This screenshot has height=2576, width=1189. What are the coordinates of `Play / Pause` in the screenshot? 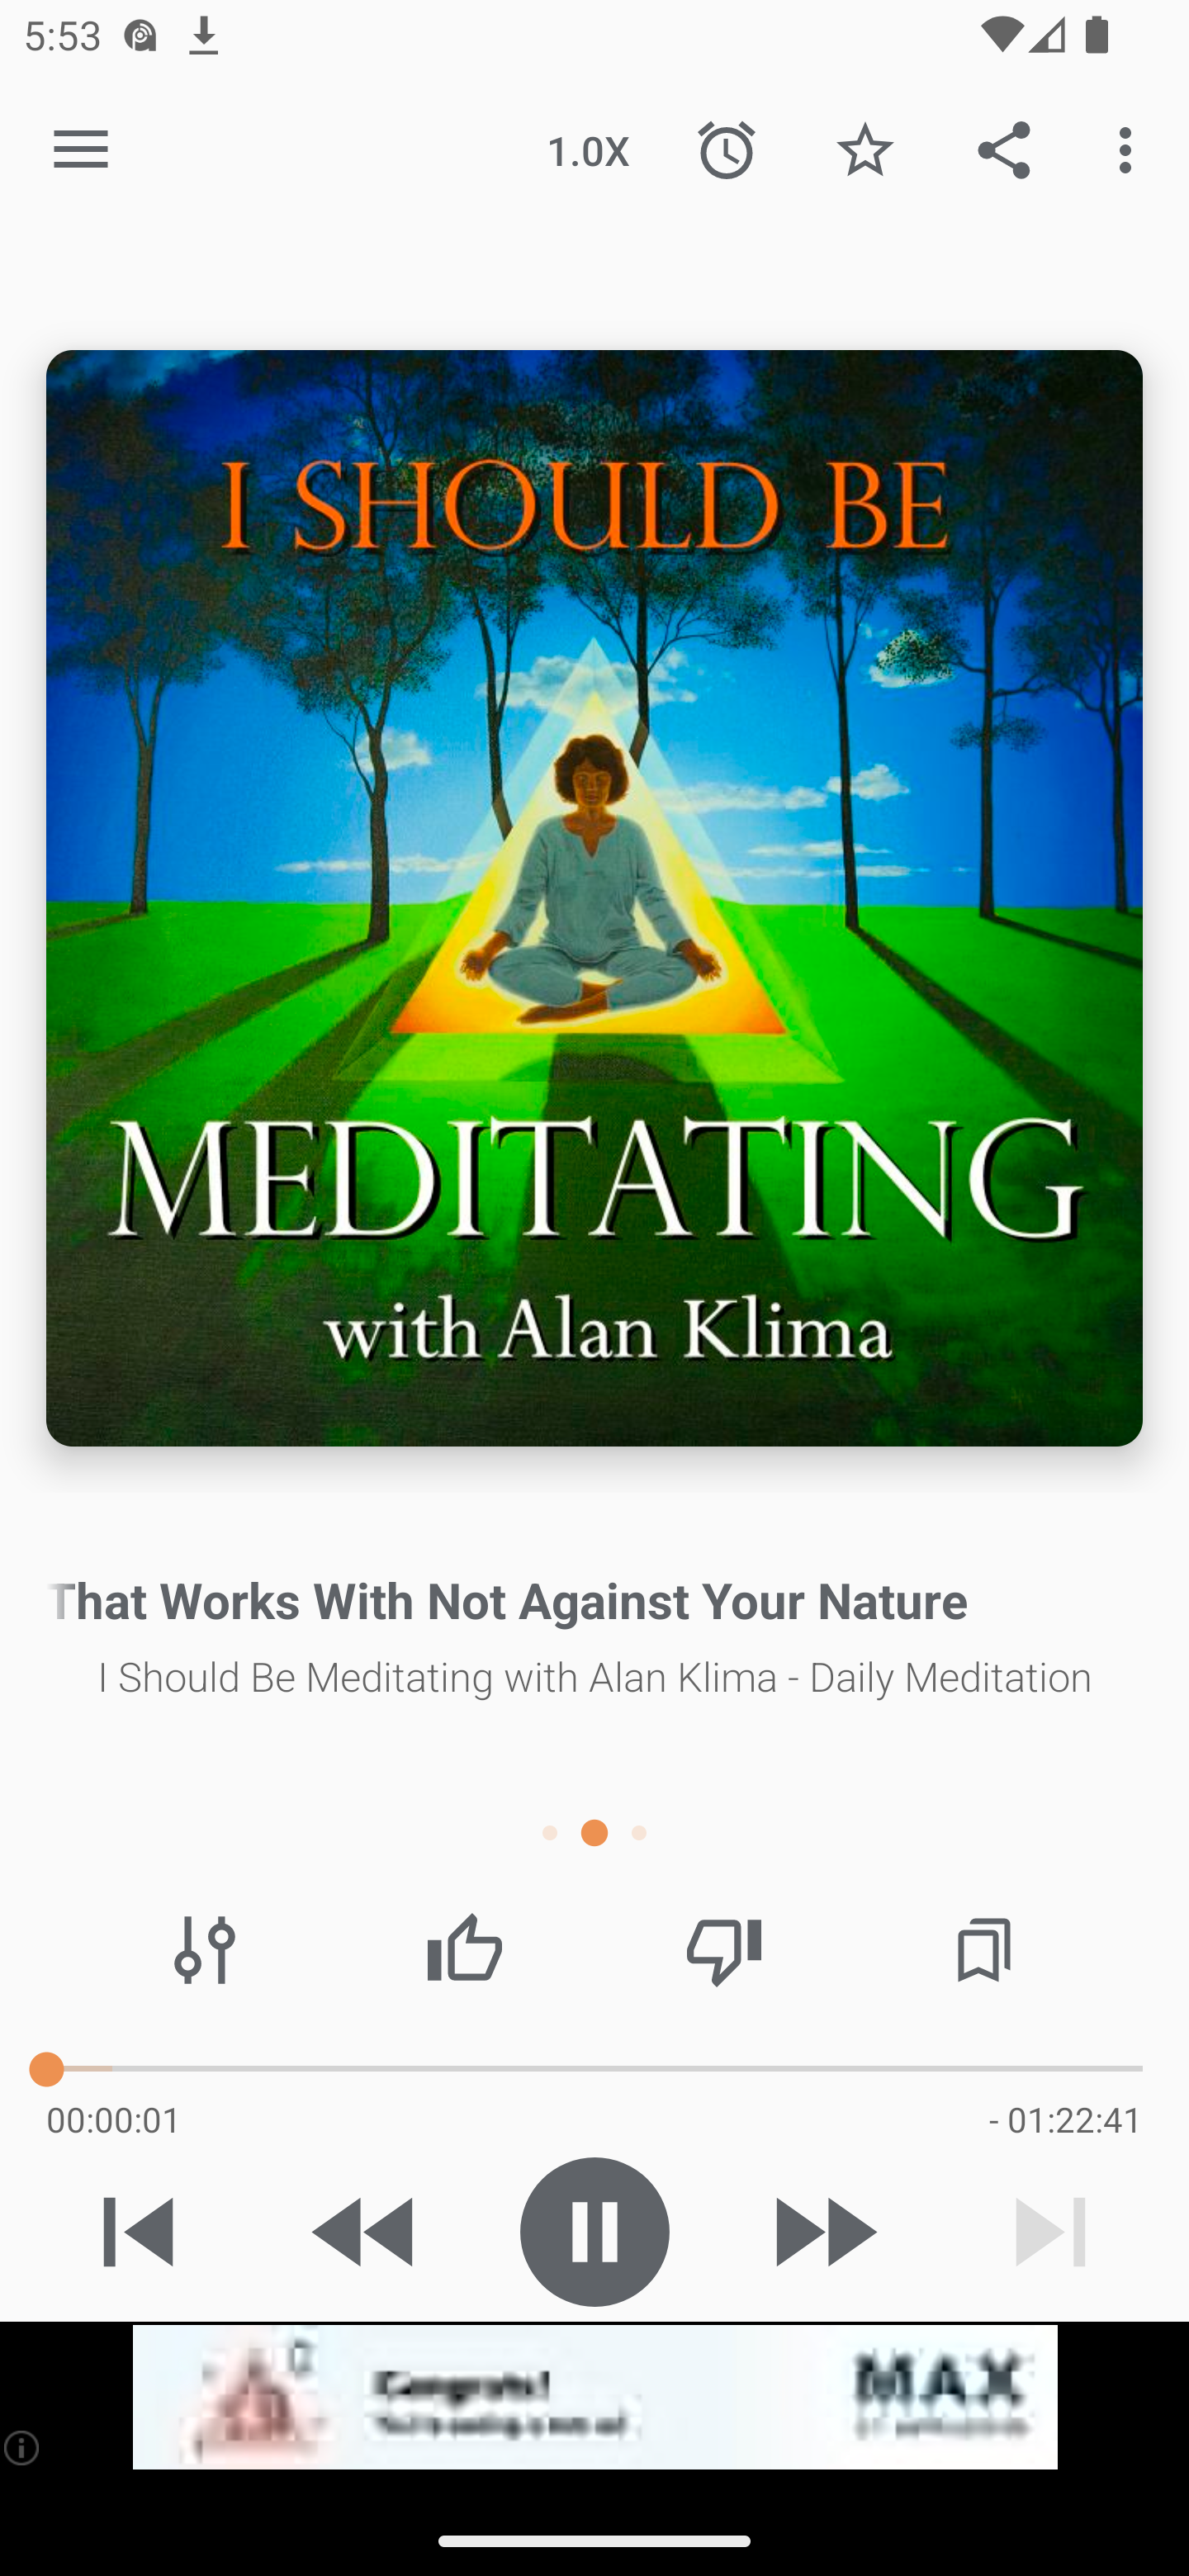 It's located at (594, 2232).